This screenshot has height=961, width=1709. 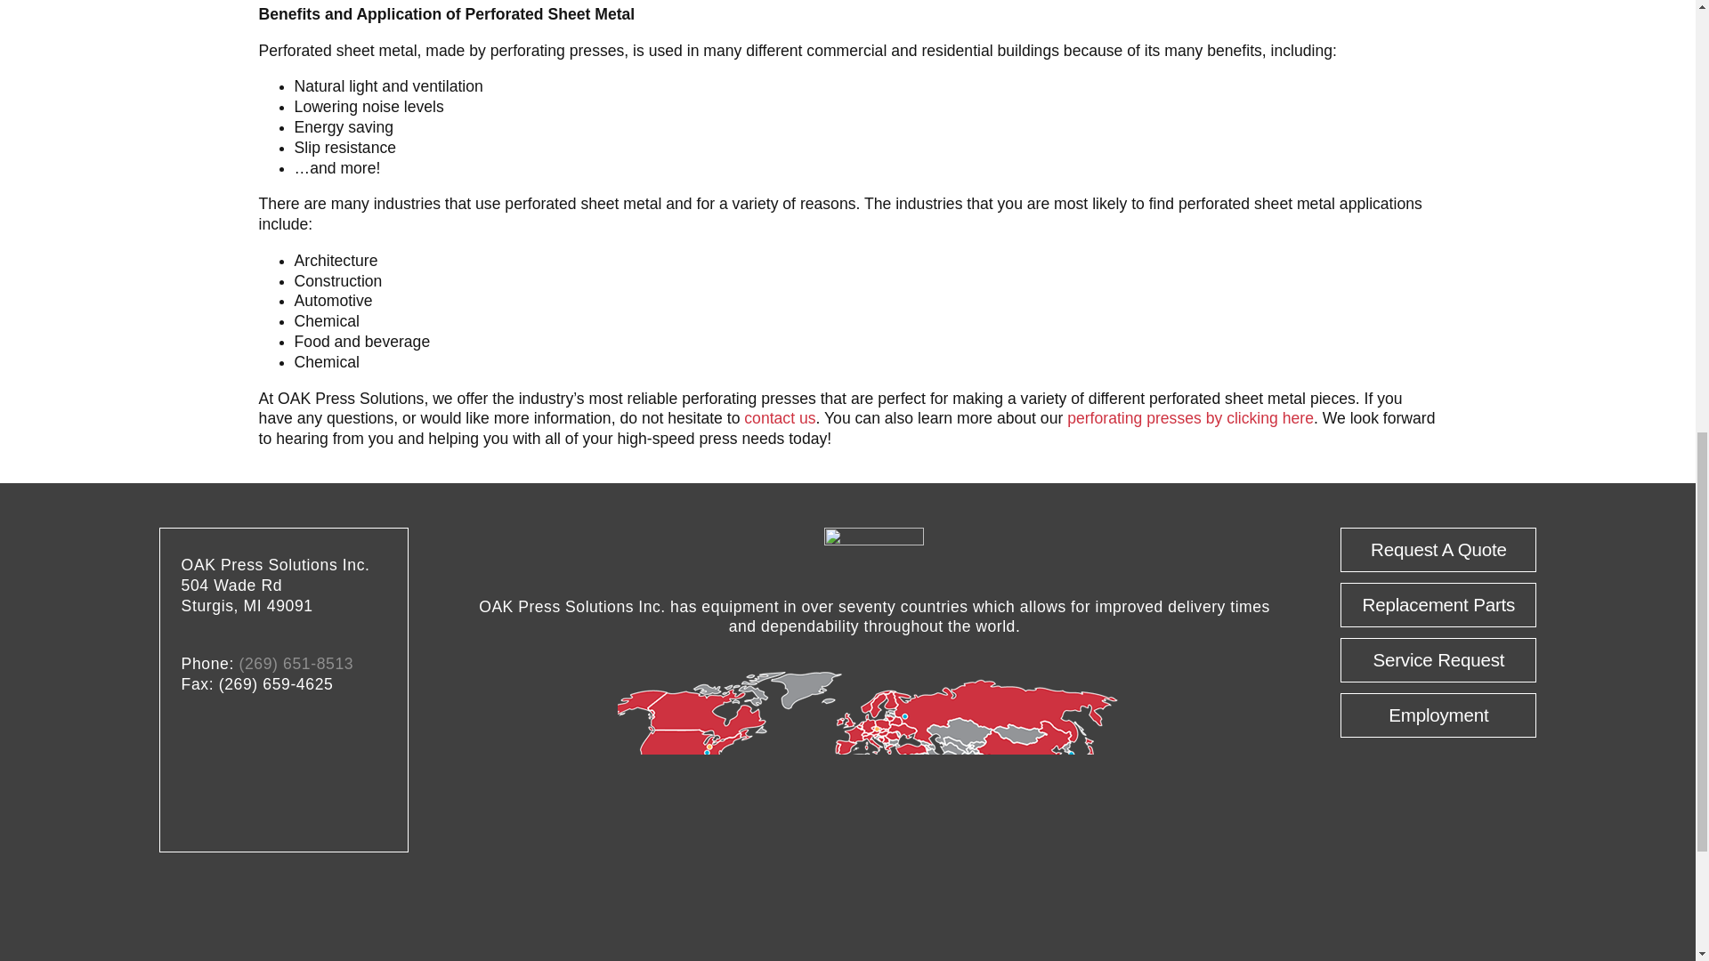 What do you see at coordinates (1438, 660) in the screenshot?
I see `Service Request` at bounding box center [1438, 660].